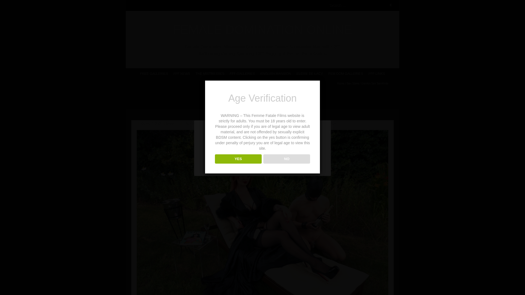 Image resolution: width=525 pixels, height=295 pixels. I want to click on THE MISTRESSES, so click(210, 73).